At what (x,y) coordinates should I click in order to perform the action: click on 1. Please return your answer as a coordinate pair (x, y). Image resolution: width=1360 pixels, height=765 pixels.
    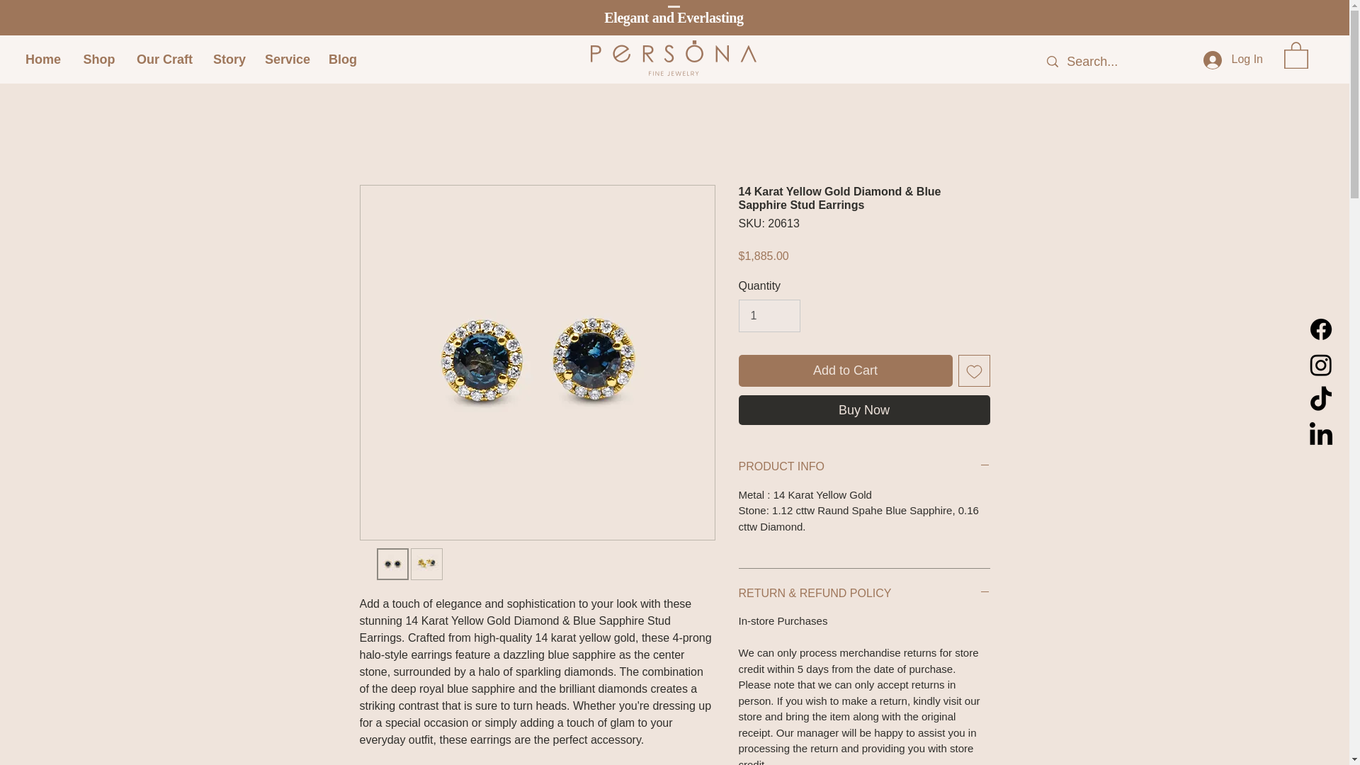
    Looking at the image, I should click on (769, 316).